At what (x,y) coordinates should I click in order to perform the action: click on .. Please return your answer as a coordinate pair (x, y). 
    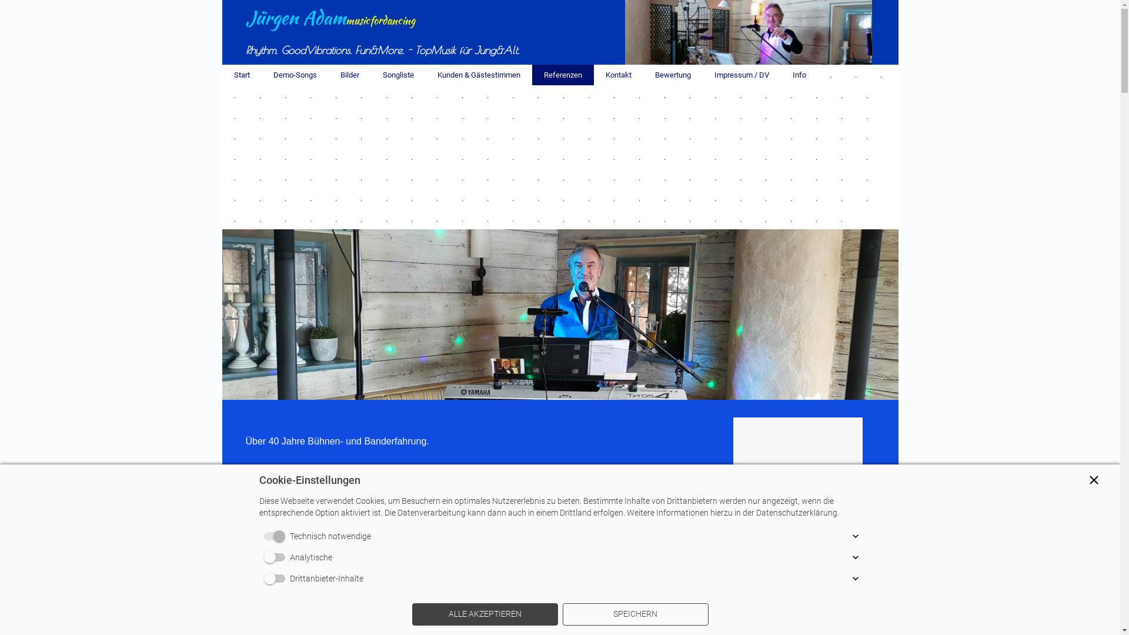
    Looking at the image, I should click on (539, 219).